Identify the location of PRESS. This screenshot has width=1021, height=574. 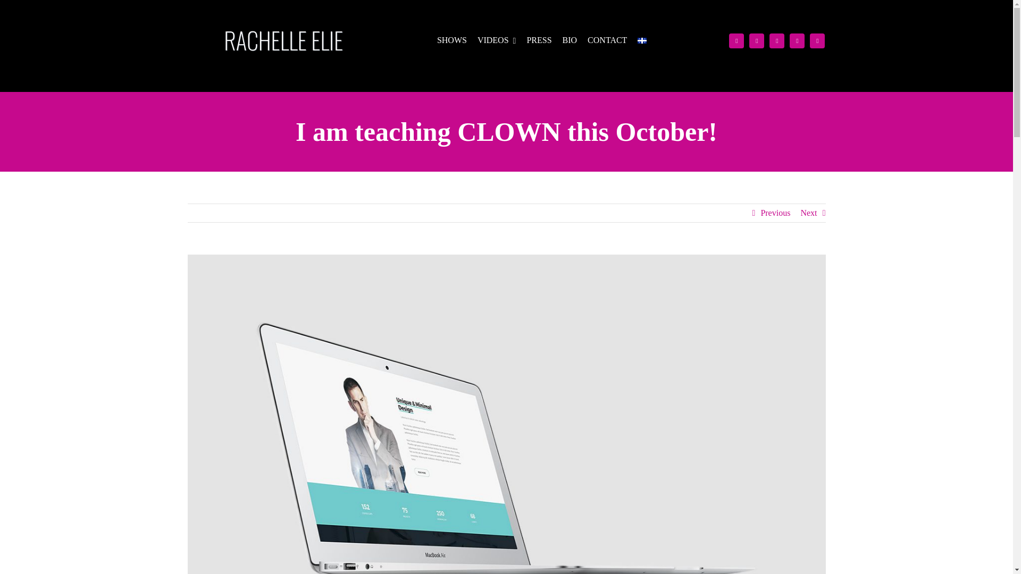
(539, 40).